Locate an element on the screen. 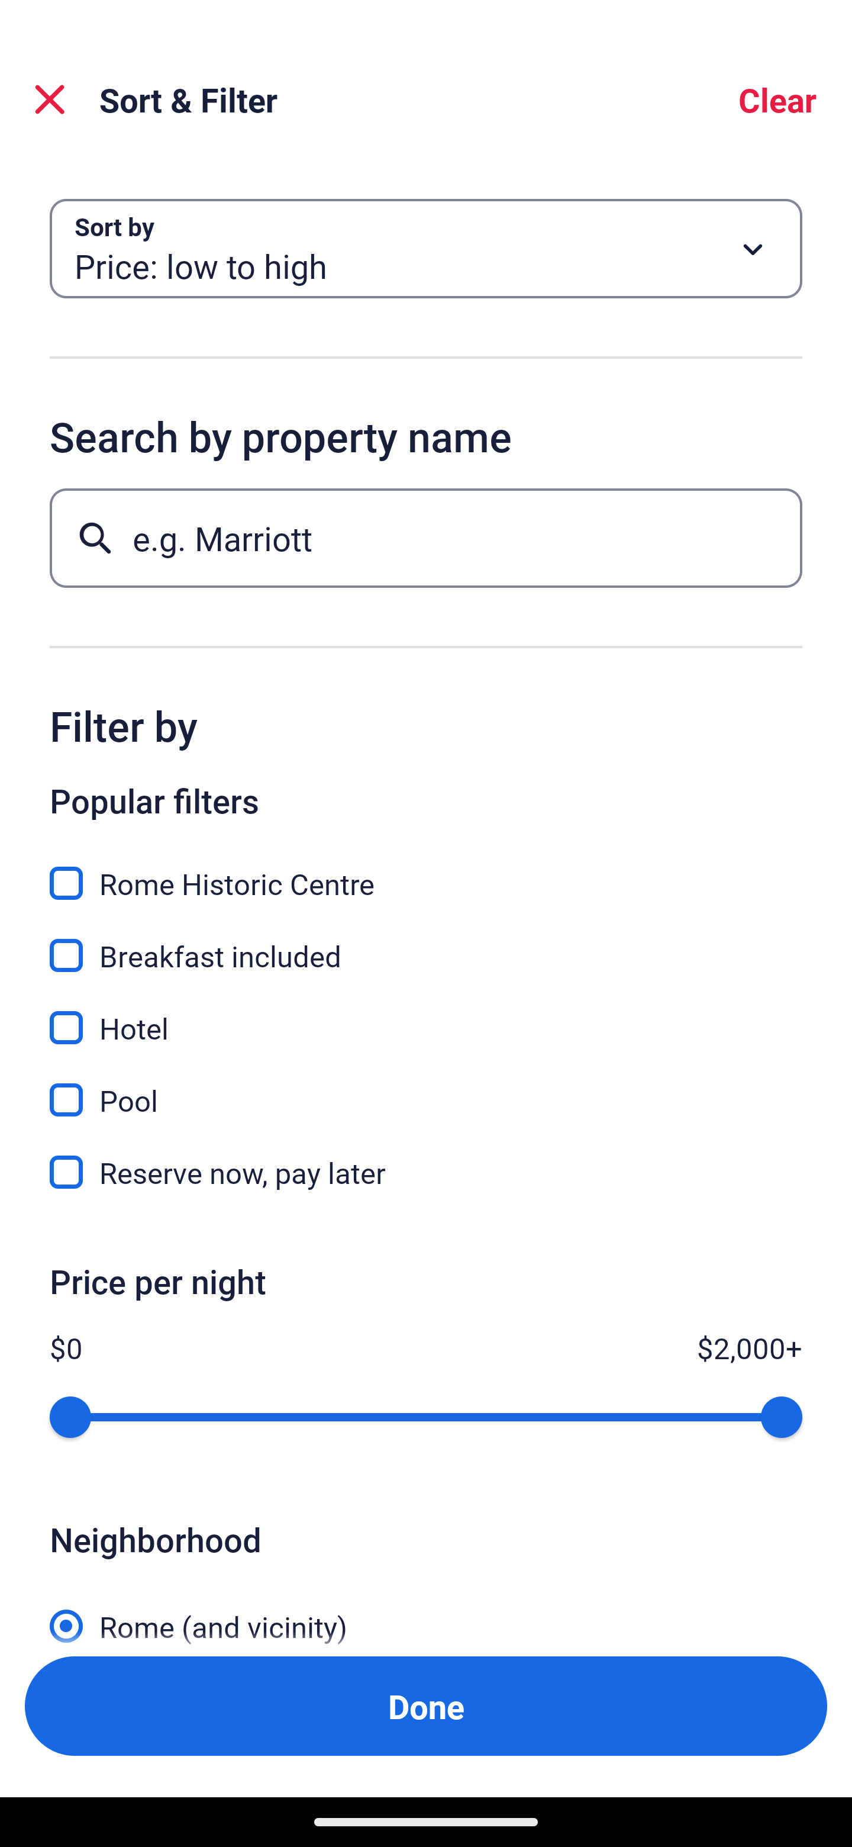 This screenshot has width=852, height=1847. Clear is located at coordinates (777, 99).